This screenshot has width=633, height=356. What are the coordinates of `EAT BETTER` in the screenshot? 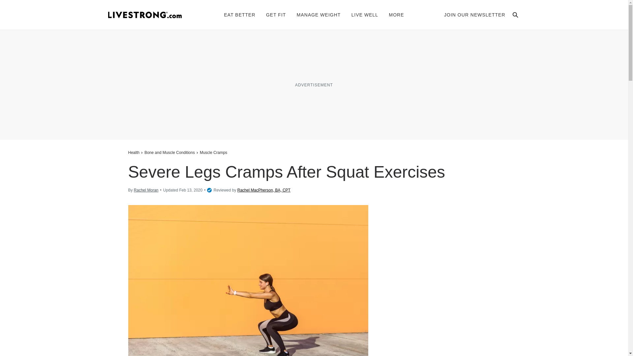 It's located at (240, 15).